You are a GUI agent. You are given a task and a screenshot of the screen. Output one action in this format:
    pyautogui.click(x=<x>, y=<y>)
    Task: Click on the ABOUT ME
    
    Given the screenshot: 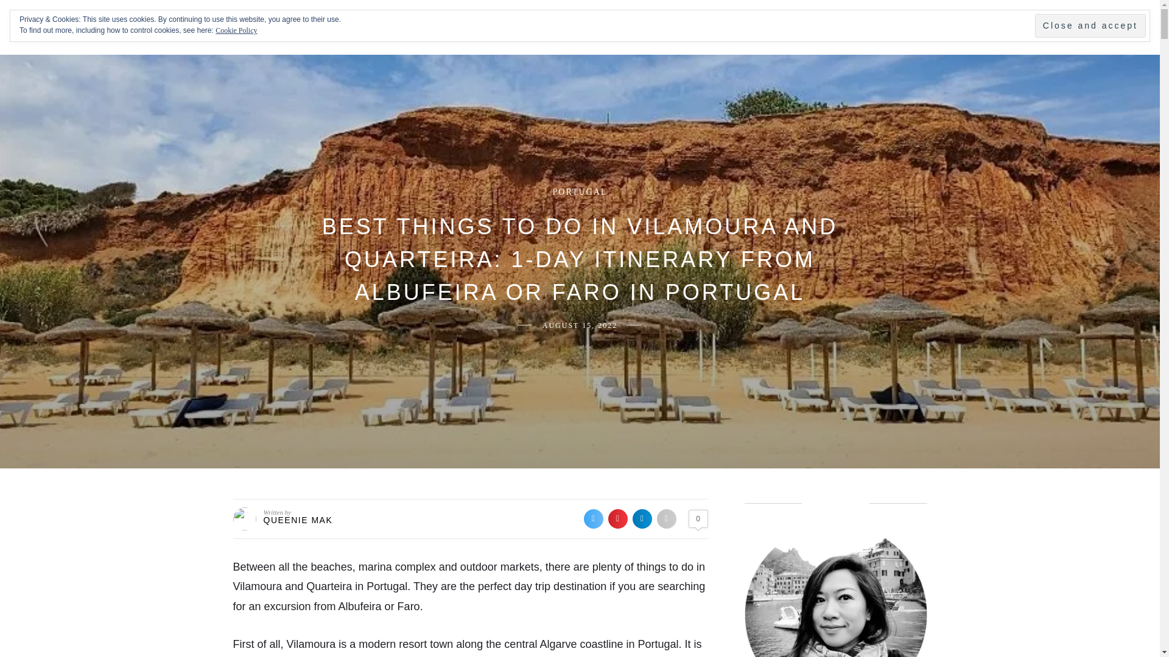 What is the action you would take?
    pyautogui.click(x=427, y=27)
    